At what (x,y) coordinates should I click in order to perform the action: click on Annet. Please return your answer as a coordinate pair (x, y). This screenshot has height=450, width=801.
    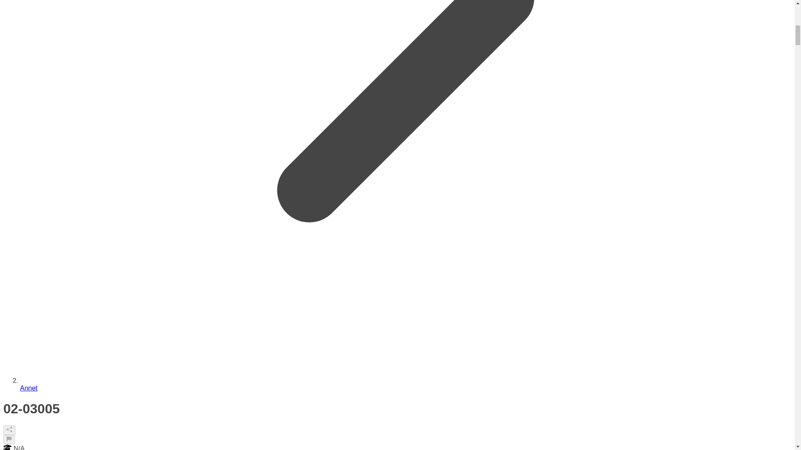
    Looking at the image, I should click on (29, 388).